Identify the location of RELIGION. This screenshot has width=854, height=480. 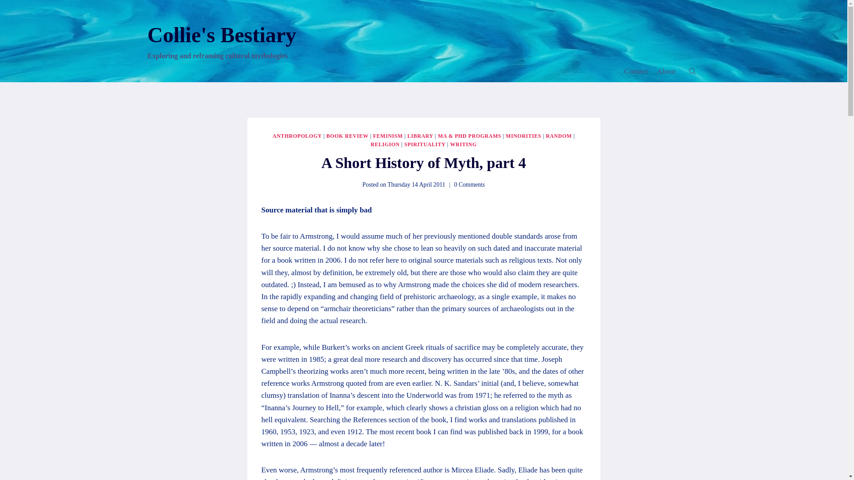
(385, 144).